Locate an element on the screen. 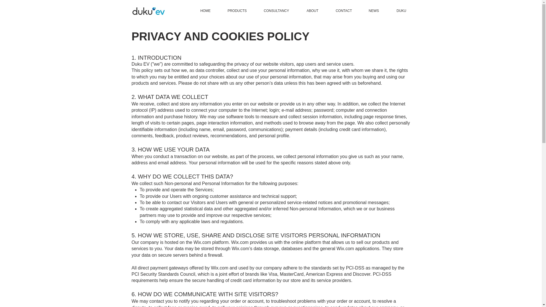 The height and width of the screenshot is (307, 546). ABOUT is located at coordinates (307, 11).